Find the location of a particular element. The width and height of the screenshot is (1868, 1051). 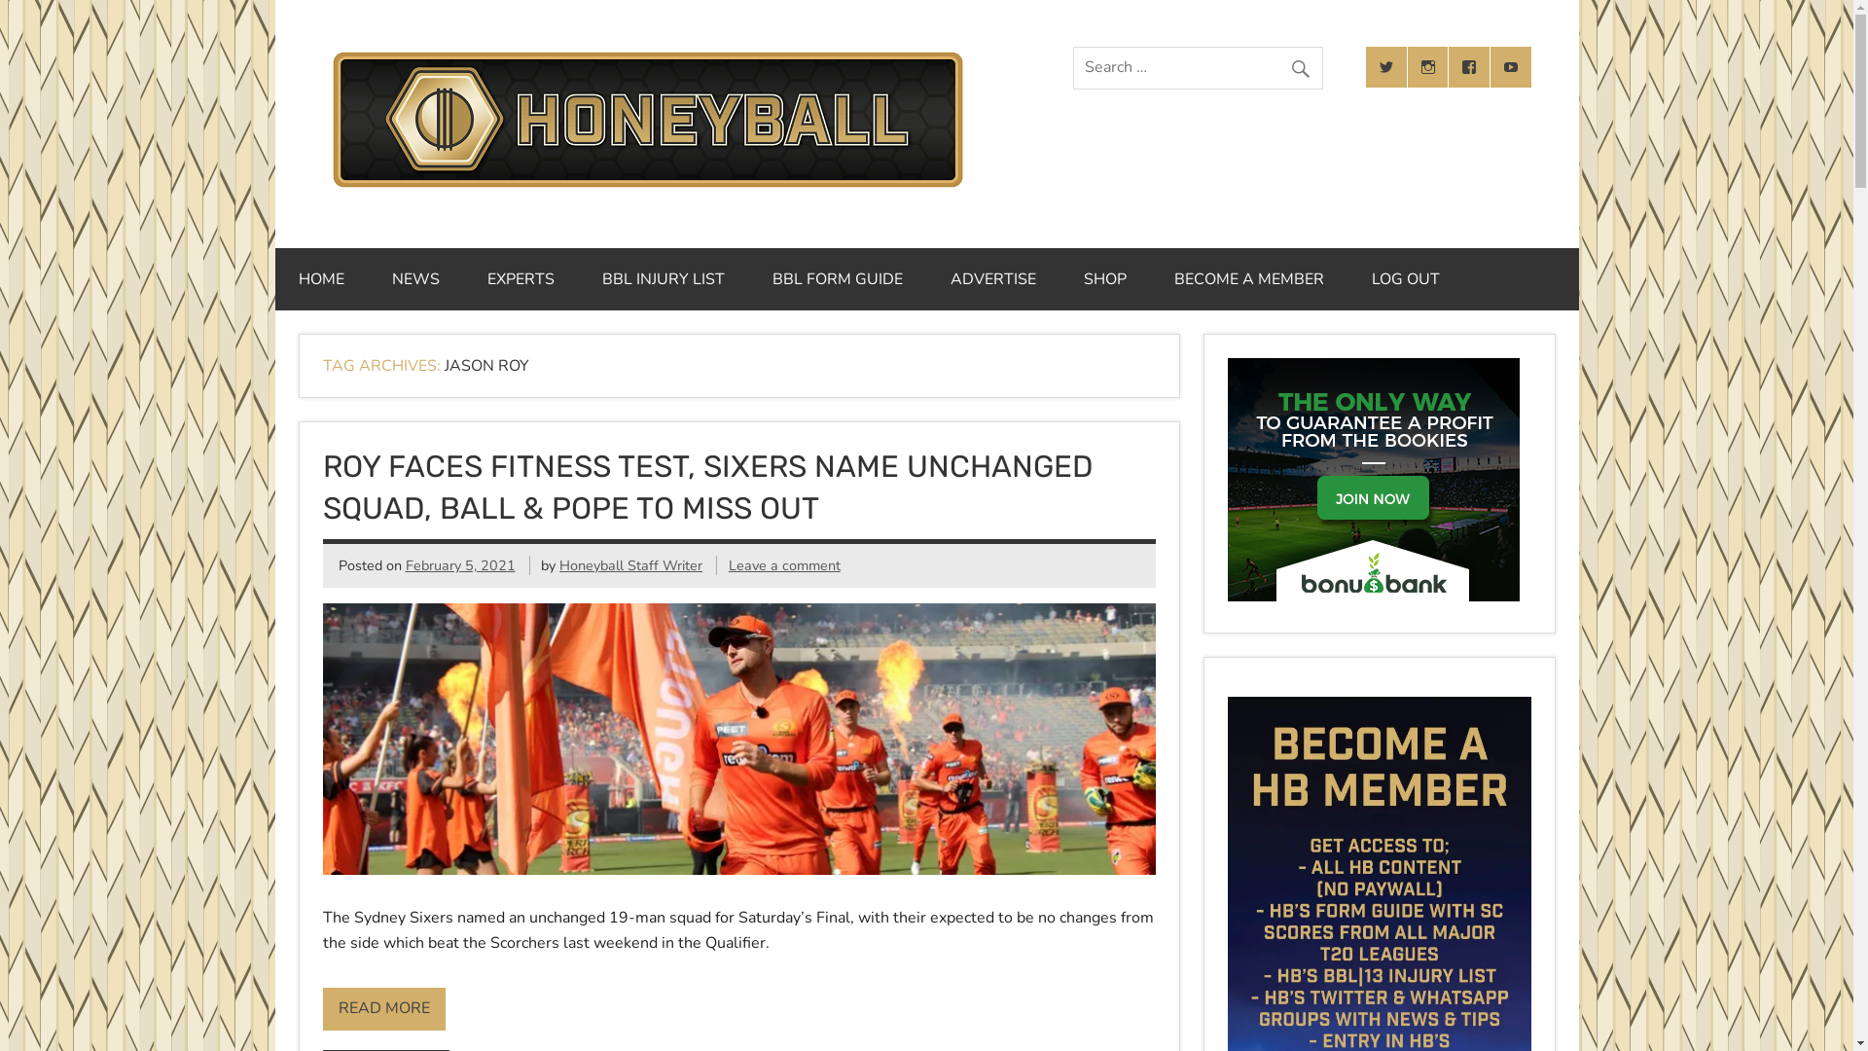

Twitter is located at coordinates (1386, 67).